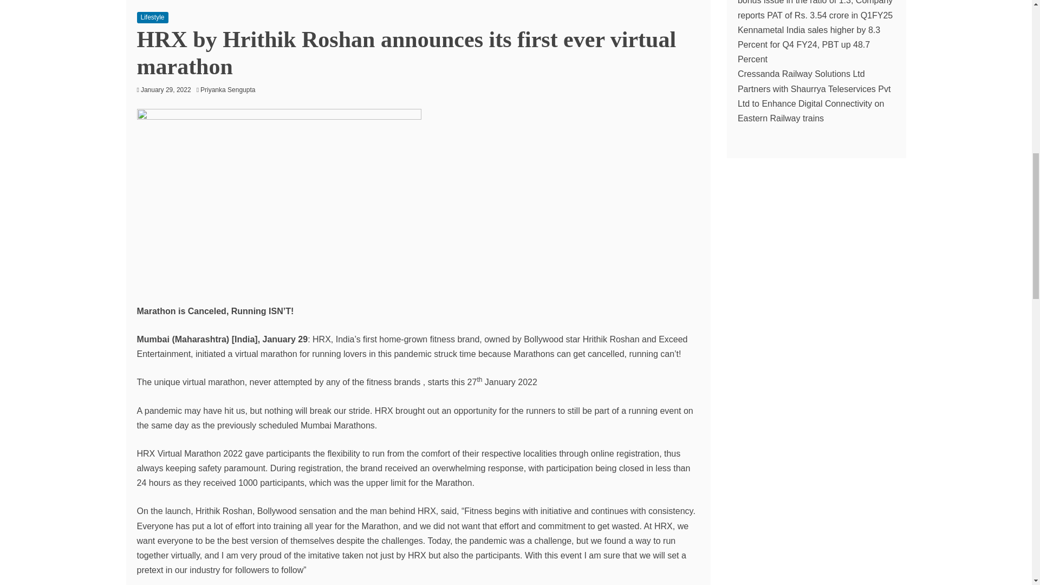  Describe the element at coordinates (231, 89) in the screenshot. I see `Priyanka Sengupta` at that location.